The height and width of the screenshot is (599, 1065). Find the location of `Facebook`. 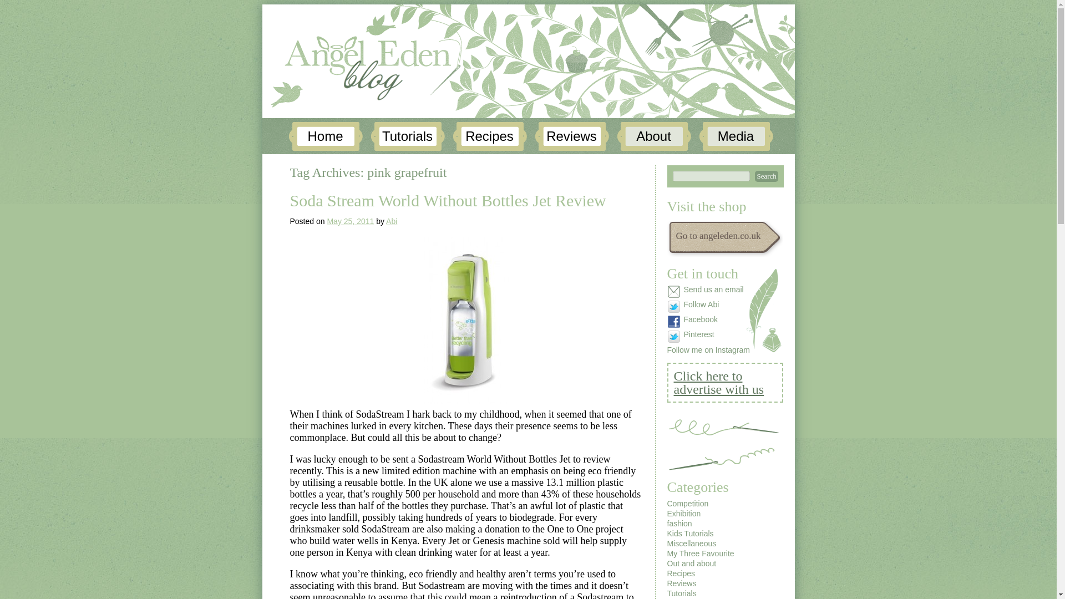

Facebook is located at coordinates (708, 322).